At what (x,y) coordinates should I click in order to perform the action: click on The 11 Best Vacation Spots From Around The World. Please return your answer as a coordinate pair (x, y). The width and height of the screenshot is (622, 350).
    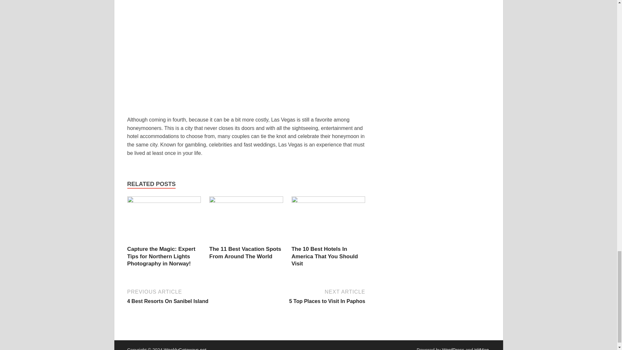
    Looking at the image, I should click on (245, 253).